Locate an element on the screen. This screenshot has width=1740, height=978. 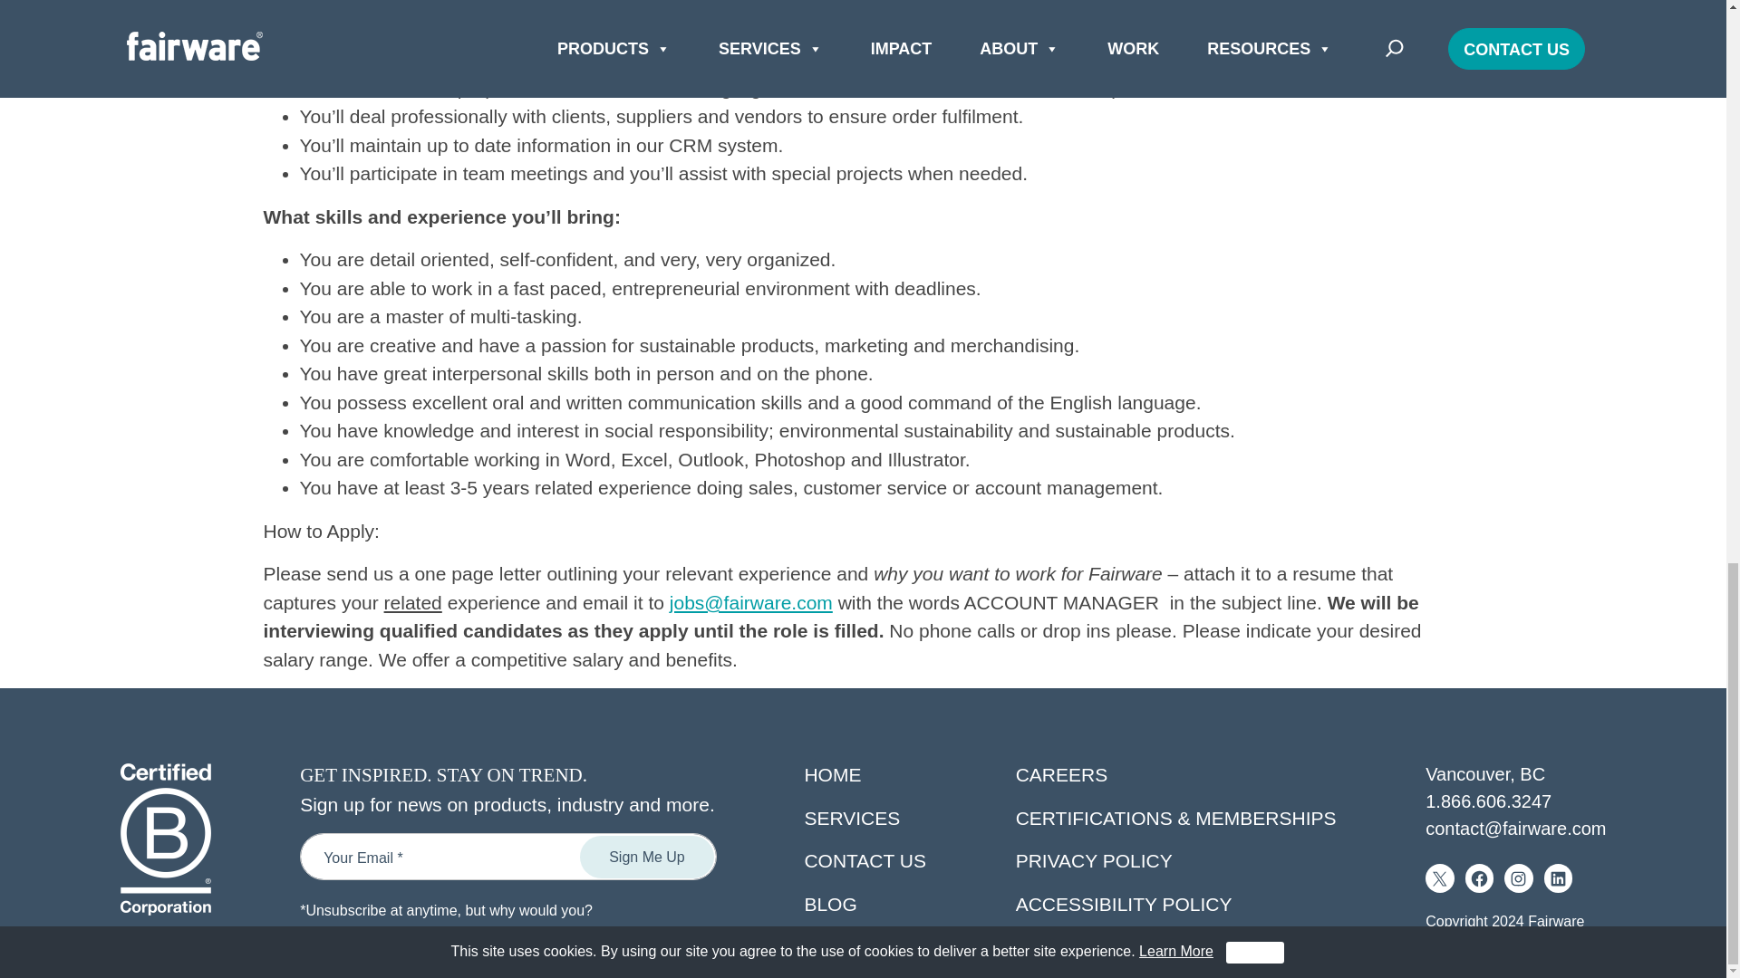
PRIVACY POLICY is located at coordinates (1095, 860).